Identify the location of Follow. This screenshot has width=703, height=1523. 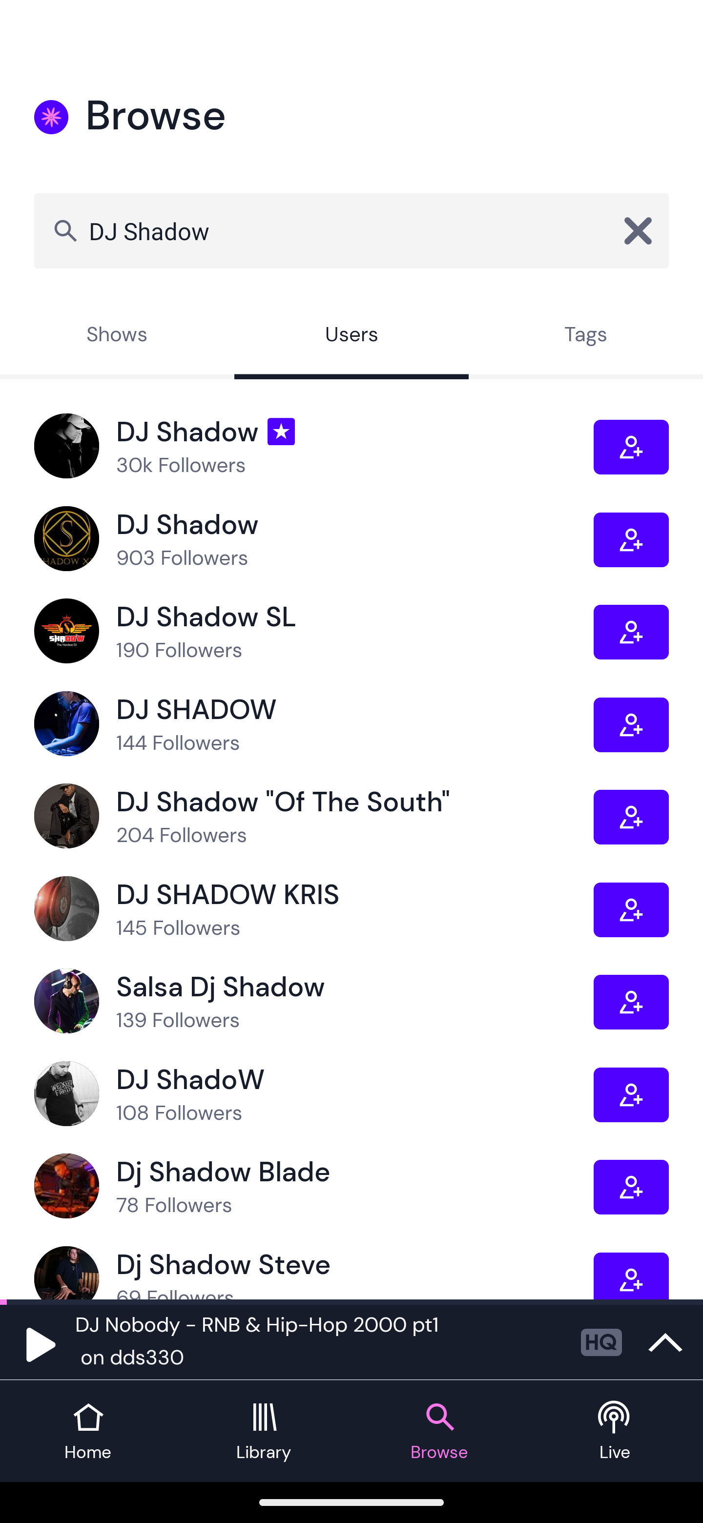
(631, 1187).